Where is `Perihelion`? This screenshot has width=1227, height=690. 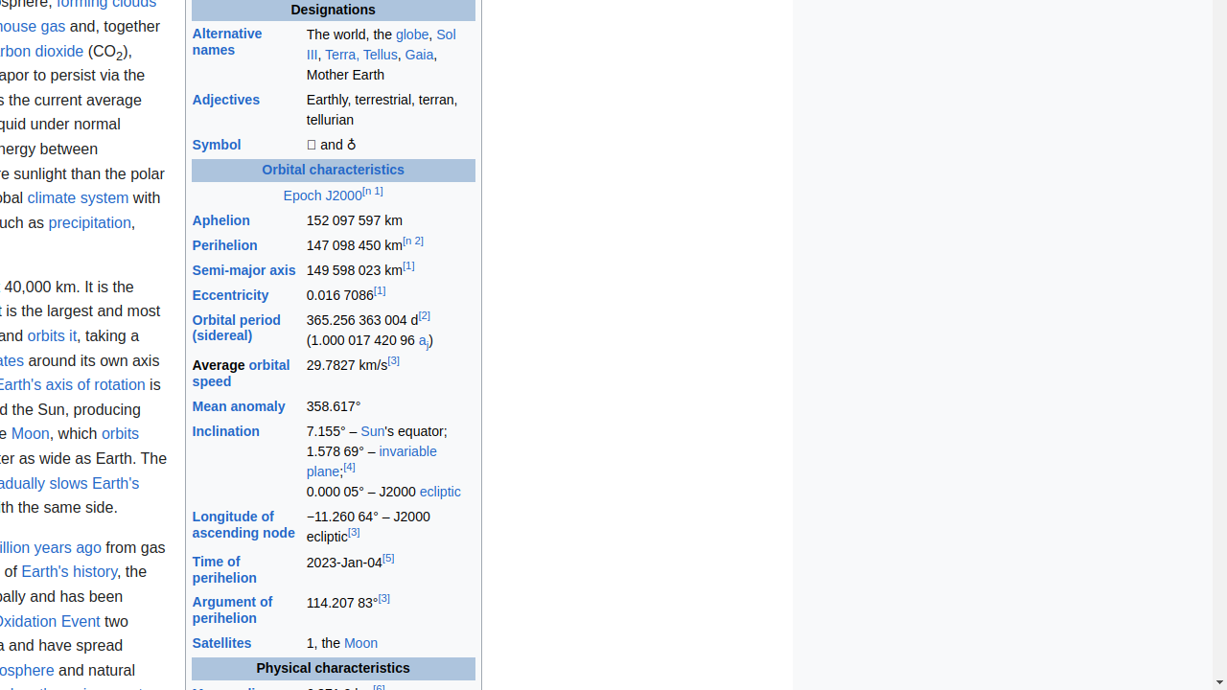
Perihelion is located at coordinates (224, 245).